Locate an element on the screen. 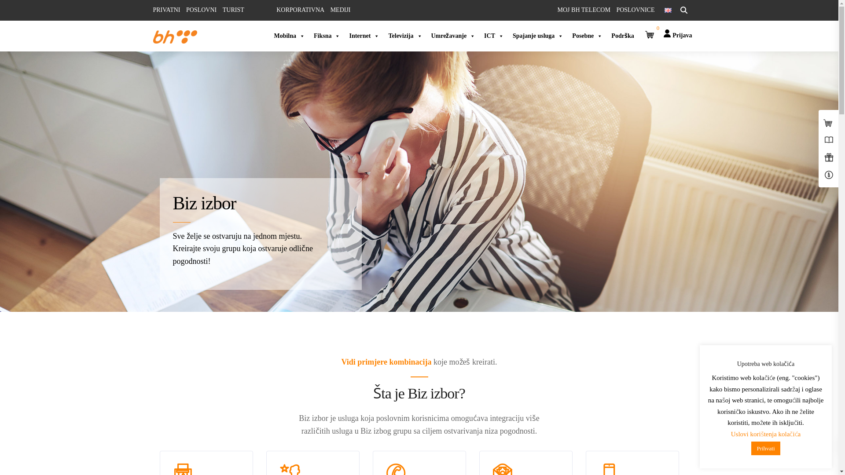  Cjenovnik usluga is located at coordinates (393, 351).